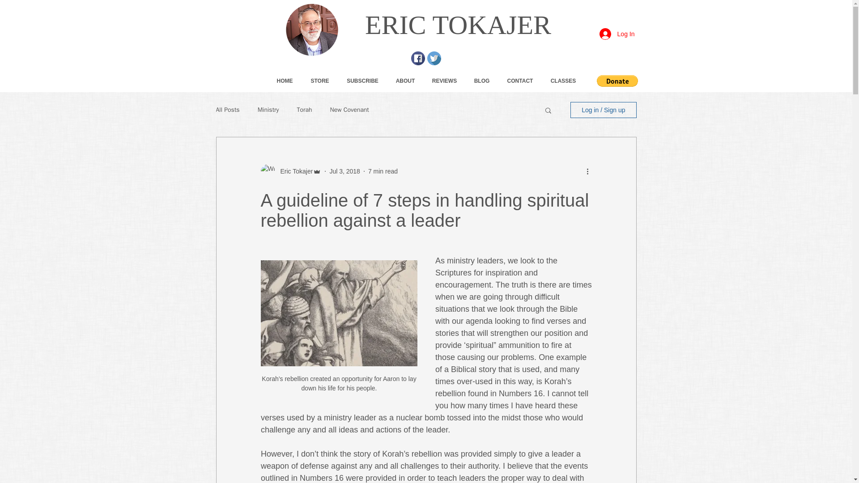  What do you see at coordinates (319, 80) in the screenshot?
I see `STORE` at bounding box center [319, 80].